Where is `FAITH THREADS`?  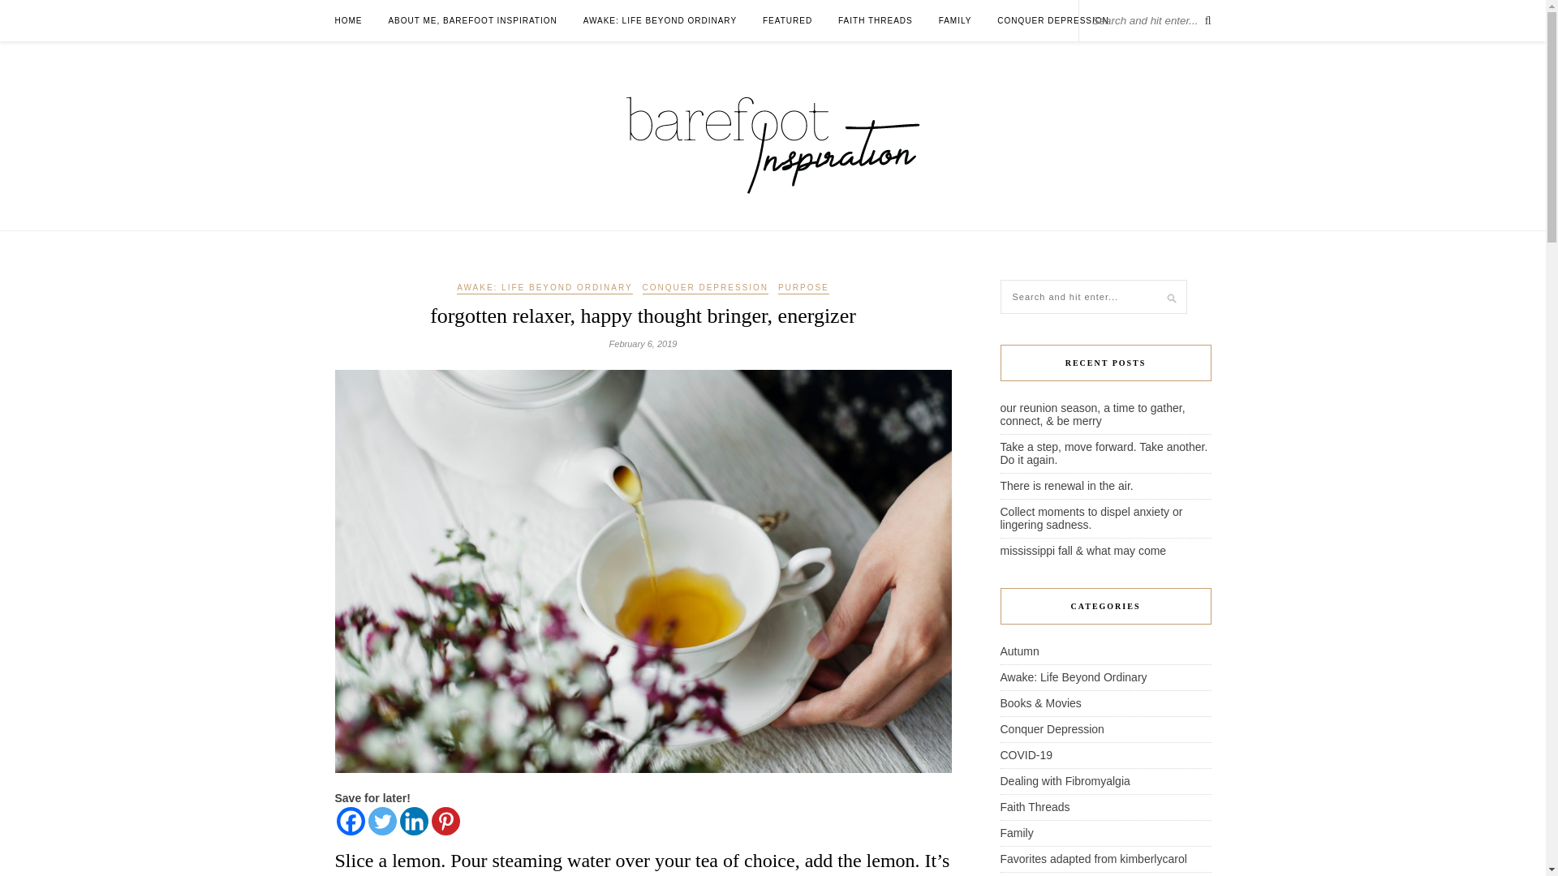
FAITH THREADS is located at coordinates (875, 20).